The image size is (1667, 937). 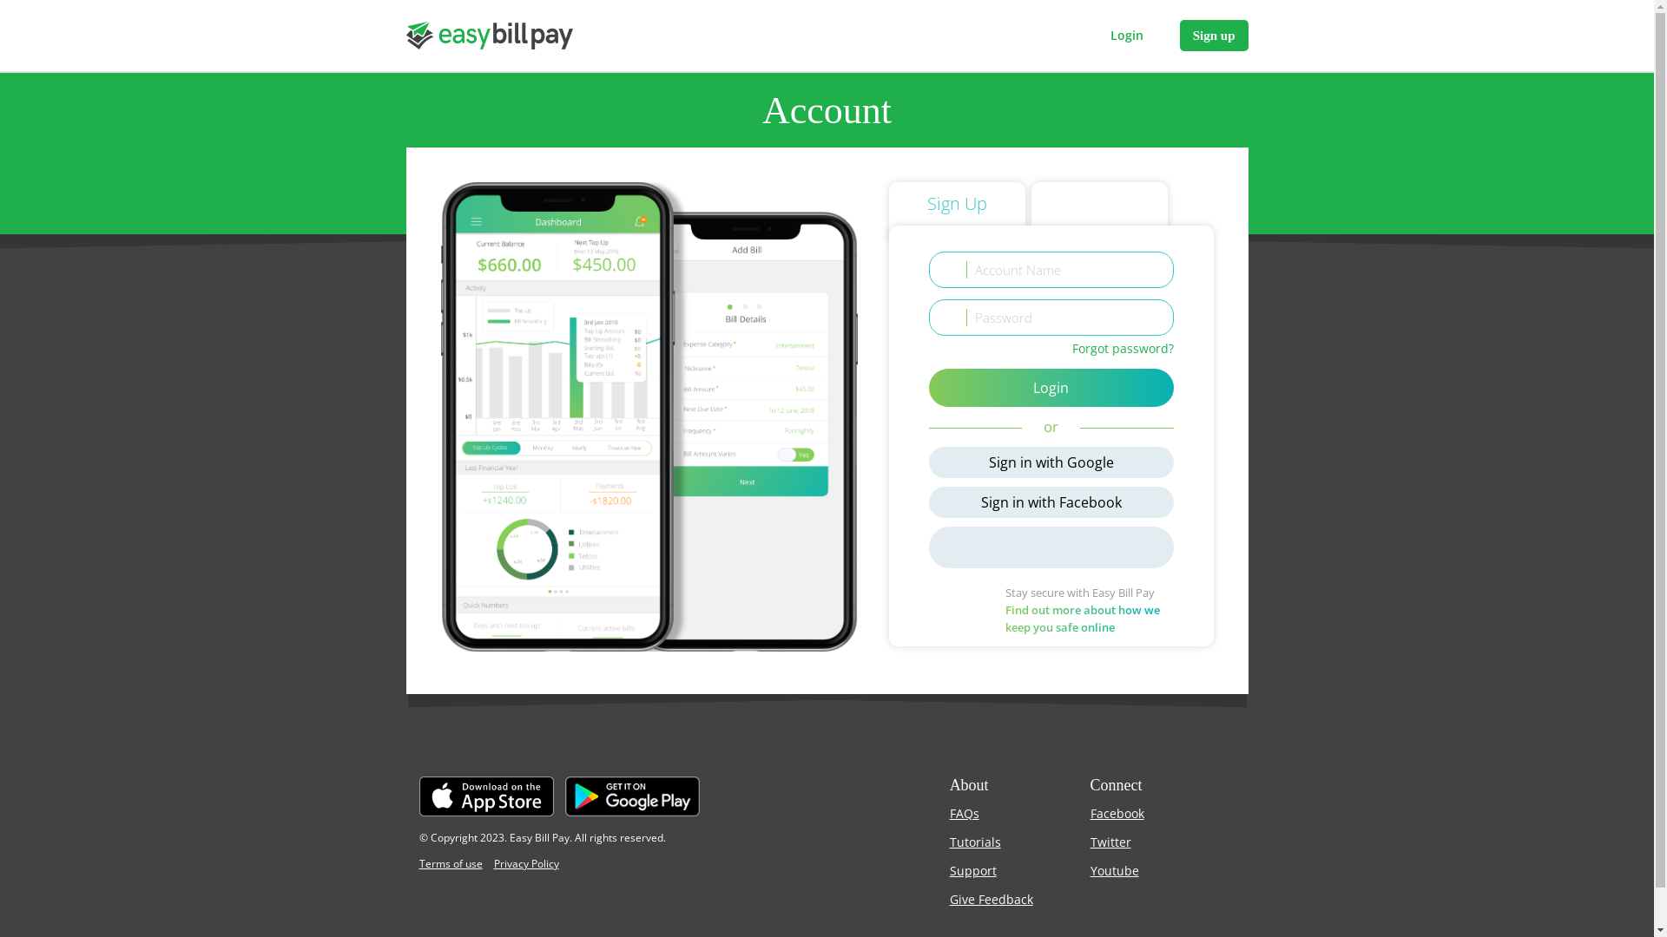 I want to click on Facebook, so click(x=1117, y=814).